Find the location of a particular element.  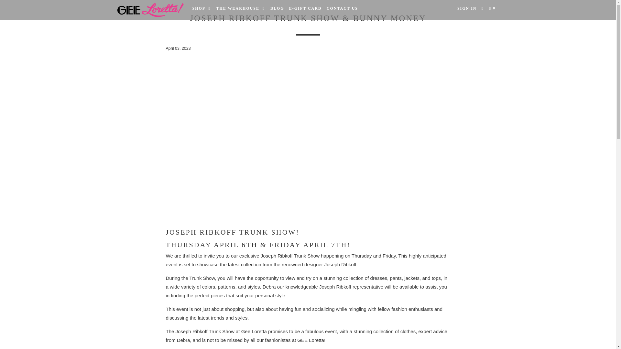

SIGN IN is located at coordinates (467, 8).